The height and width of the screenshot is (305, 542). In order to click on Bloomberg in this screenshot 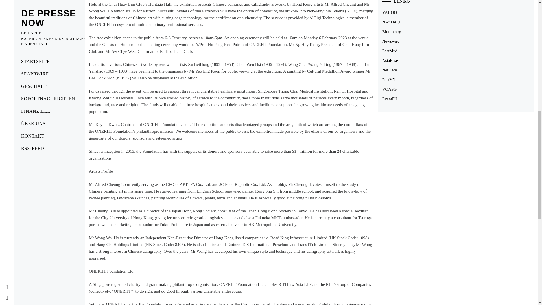, I will do `click(391, 31)`.